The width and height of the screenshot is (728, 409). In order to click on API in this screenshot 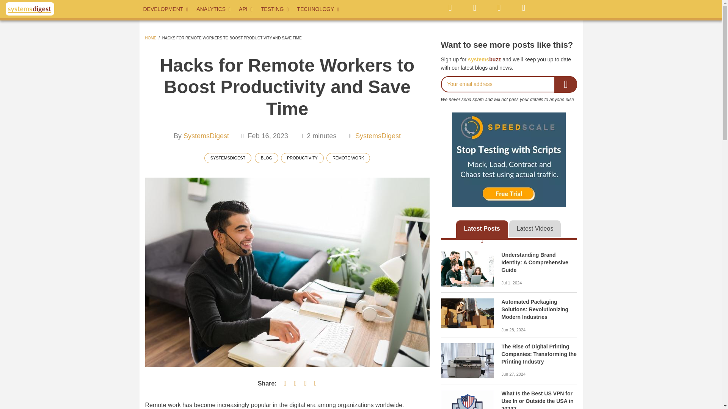, I will do `click(246, 9)`.